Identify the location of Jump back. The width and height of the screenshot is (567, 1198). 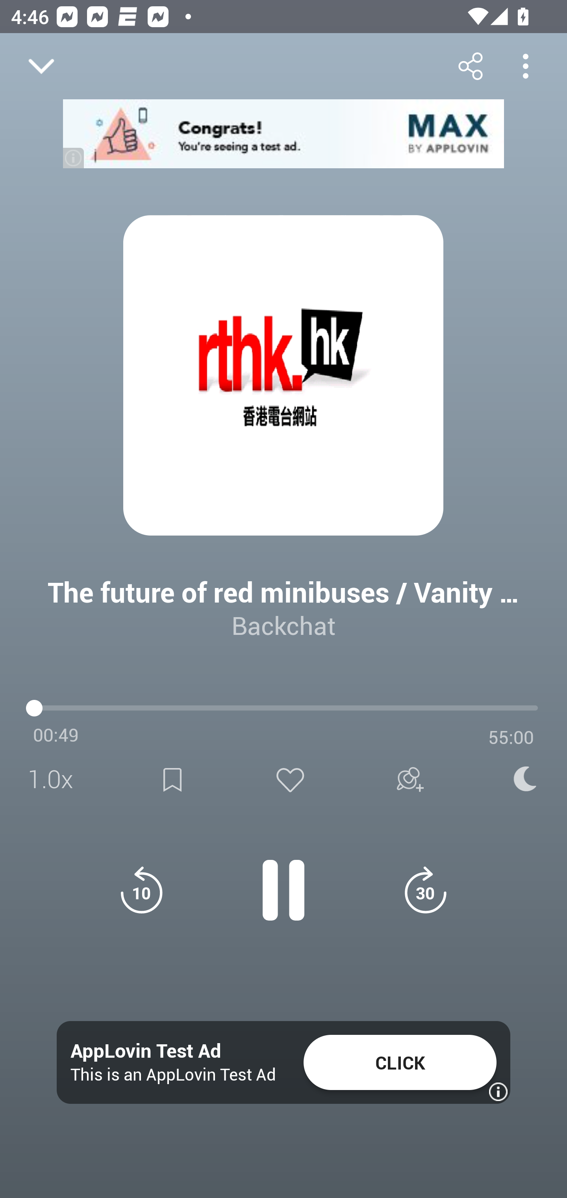
(141, 890).